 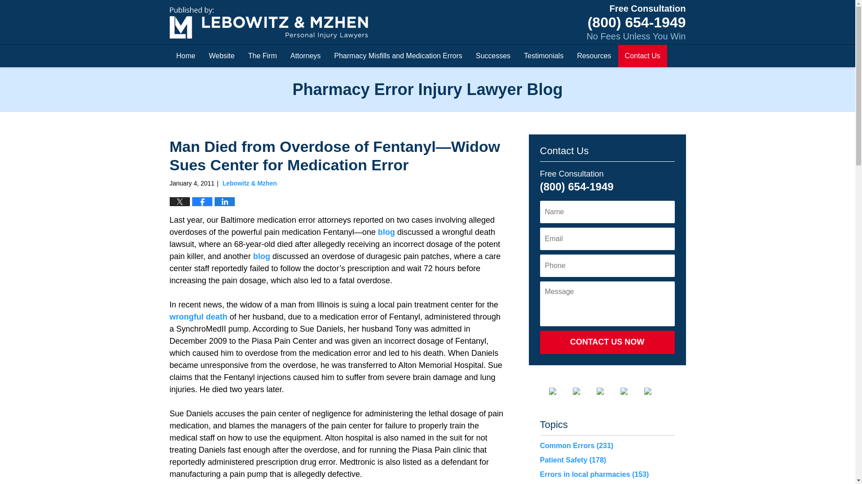 I want to click on Attorneys, so click(x=305, y=56).